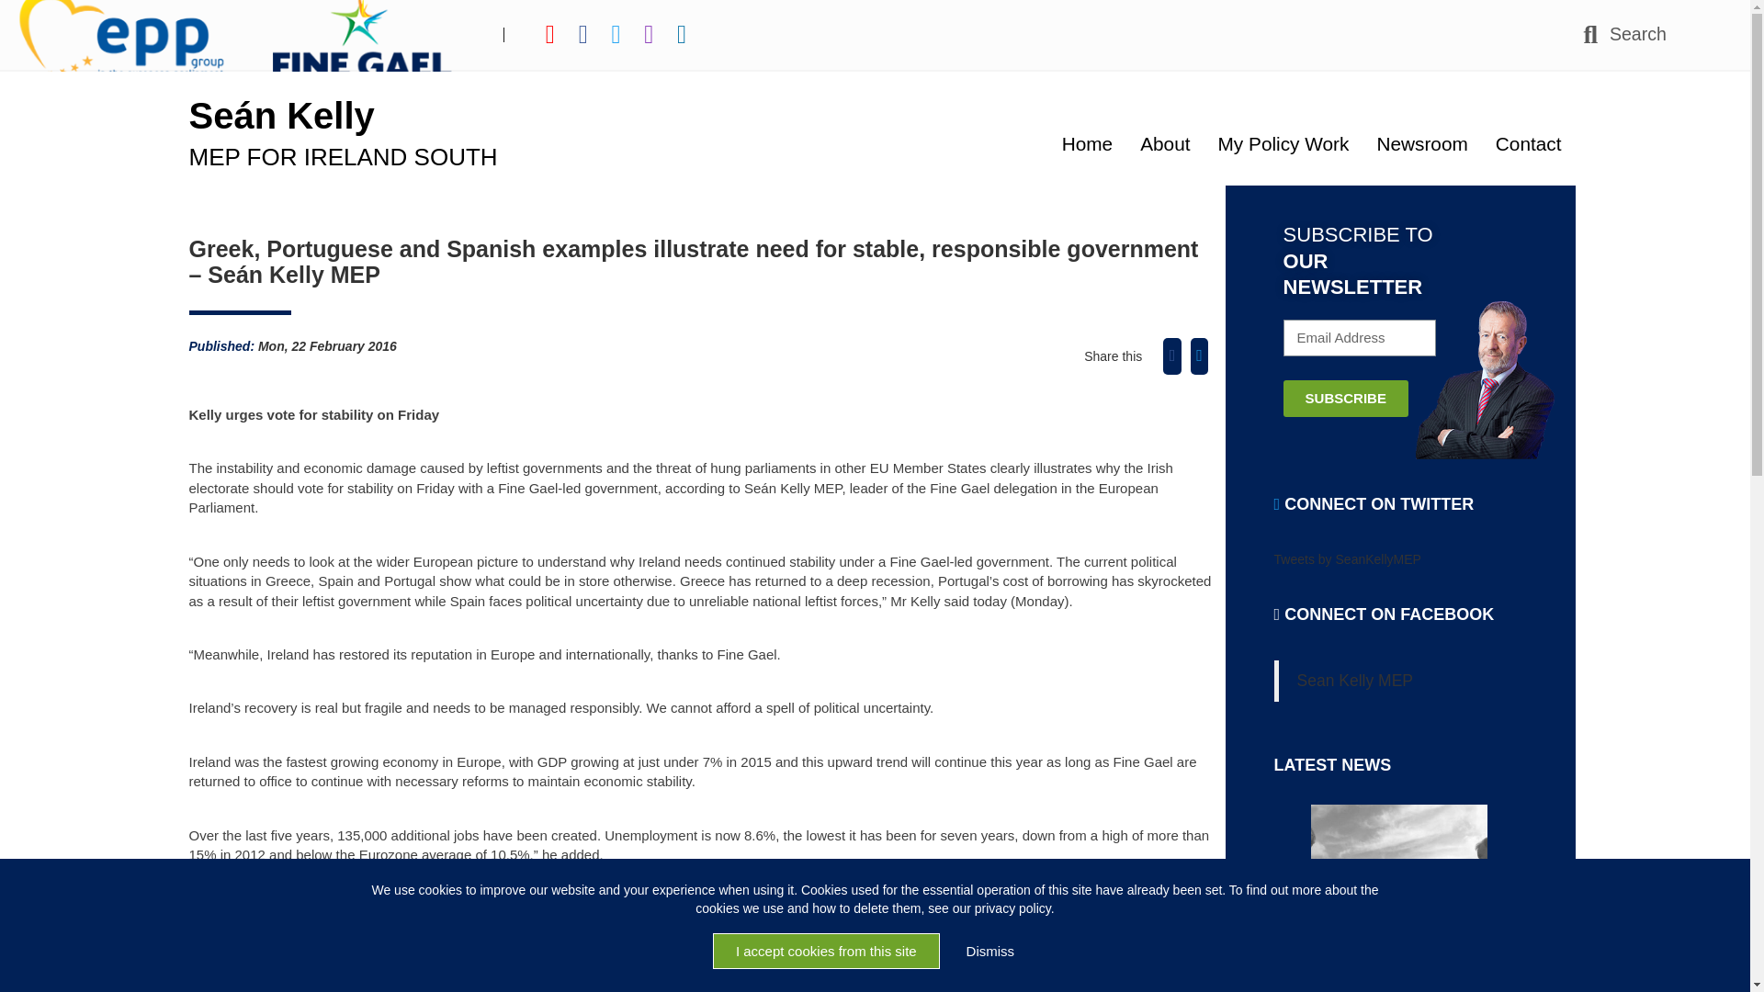 This screenshot has height=992, width=1764. Describe the element at coordinates (1421, 143) in the screenshot. I see `Newsroom` at that location.